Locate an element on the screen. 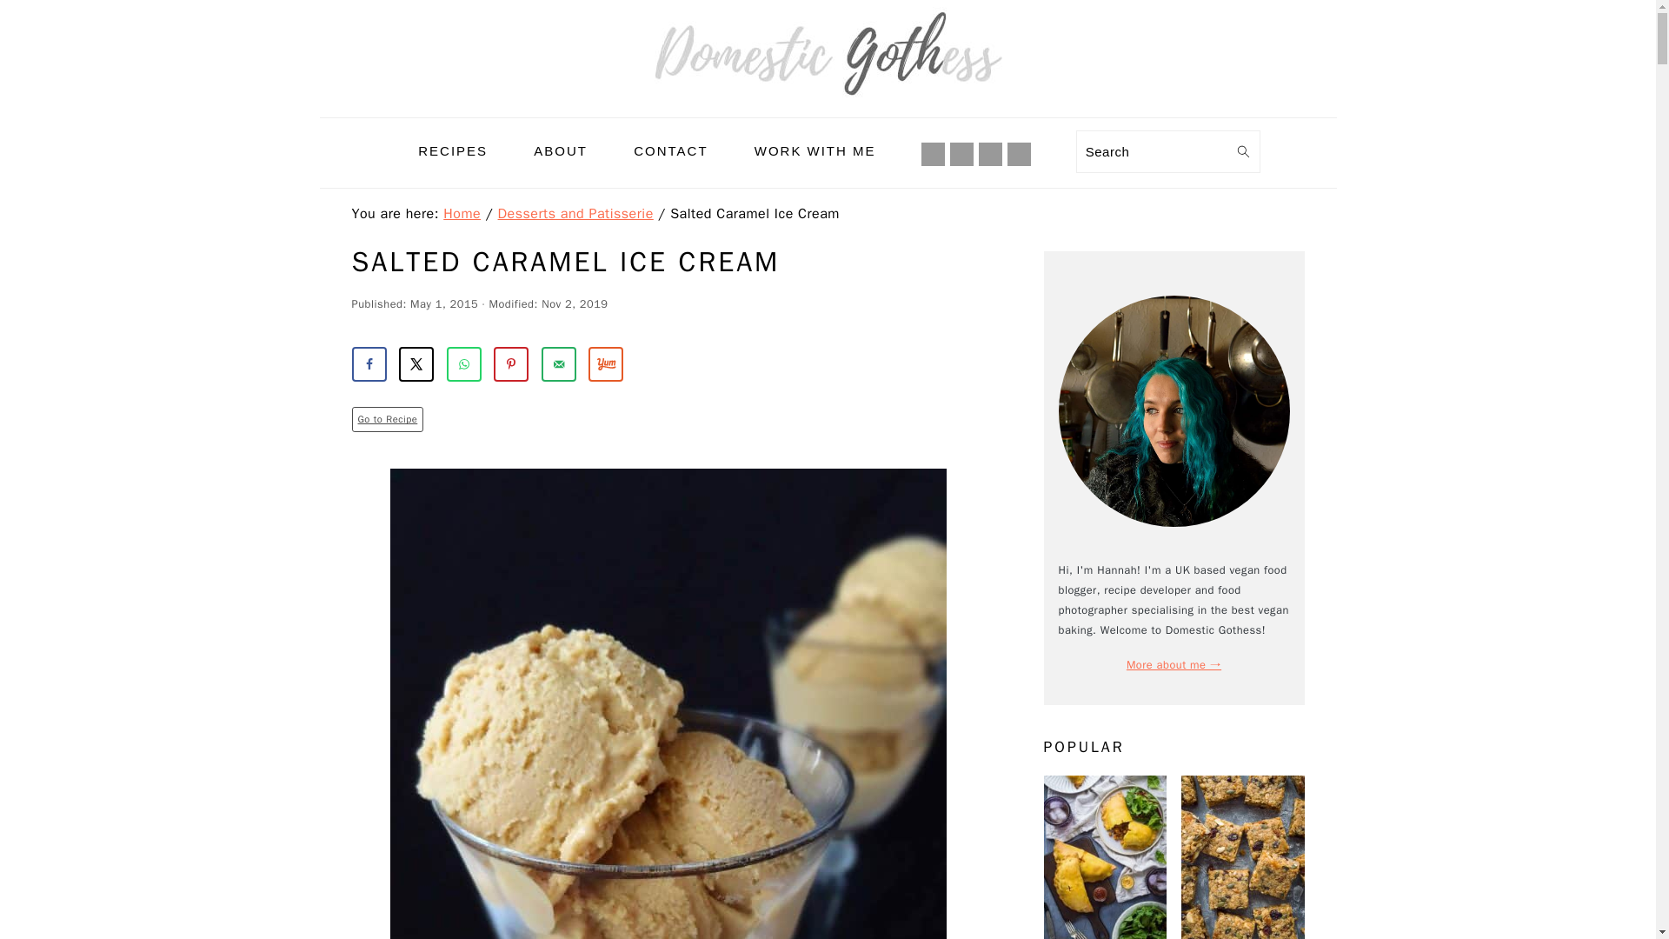 This screenshot has width=1669, height=939. Desserts and Patisserie is located at coordinates (575, 214).